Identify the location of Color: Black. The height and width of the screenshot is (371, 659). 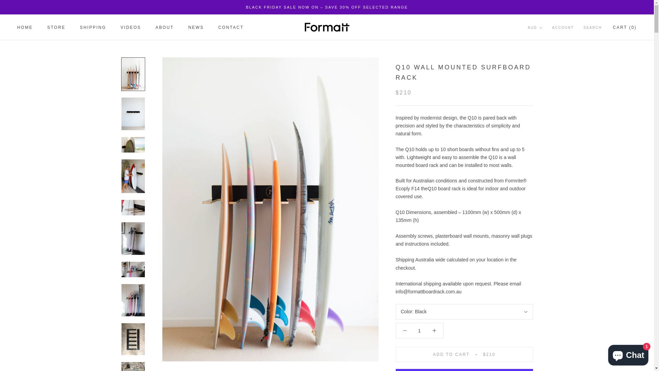
(464, 312).